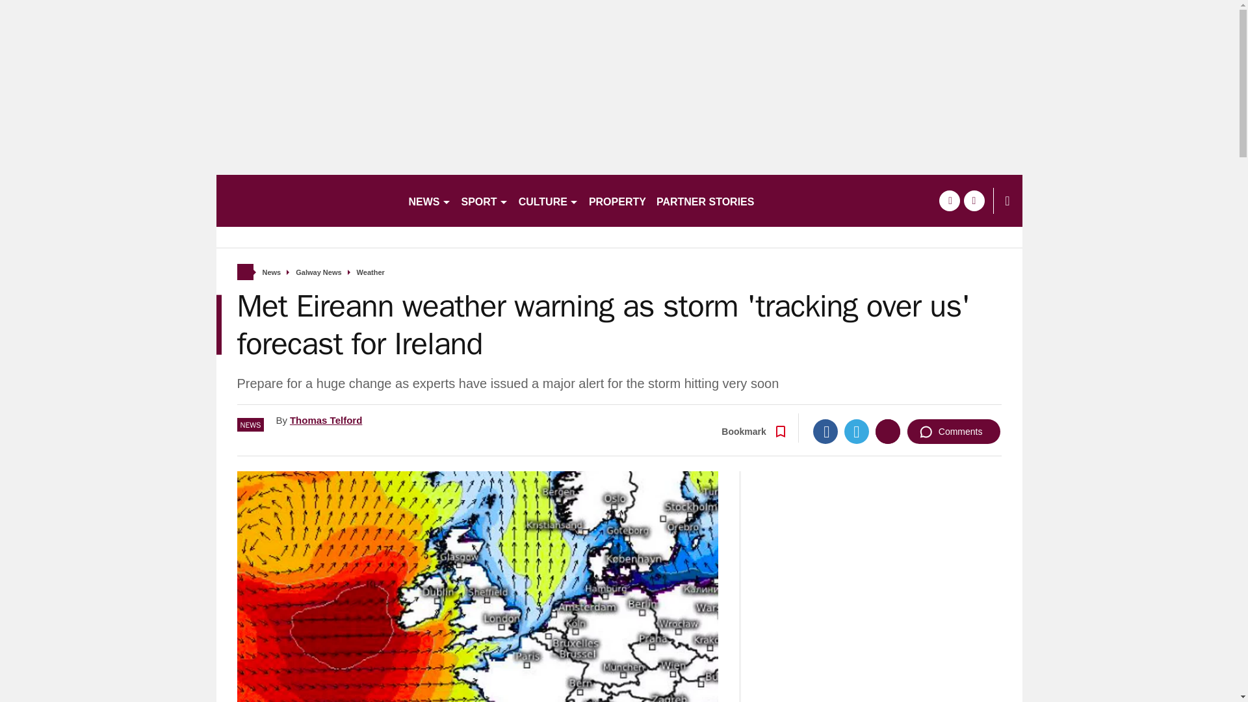 The height and width of the screenshot is (702, 1248). I want to click on galwaybeo, so click(306, 200).